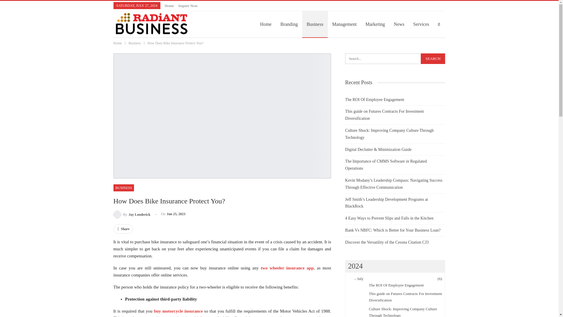 The width and height of the screenshot is (563, 317). Describe the element at coordinates (433, 59) in the screenshot. I see `Search` at that location.